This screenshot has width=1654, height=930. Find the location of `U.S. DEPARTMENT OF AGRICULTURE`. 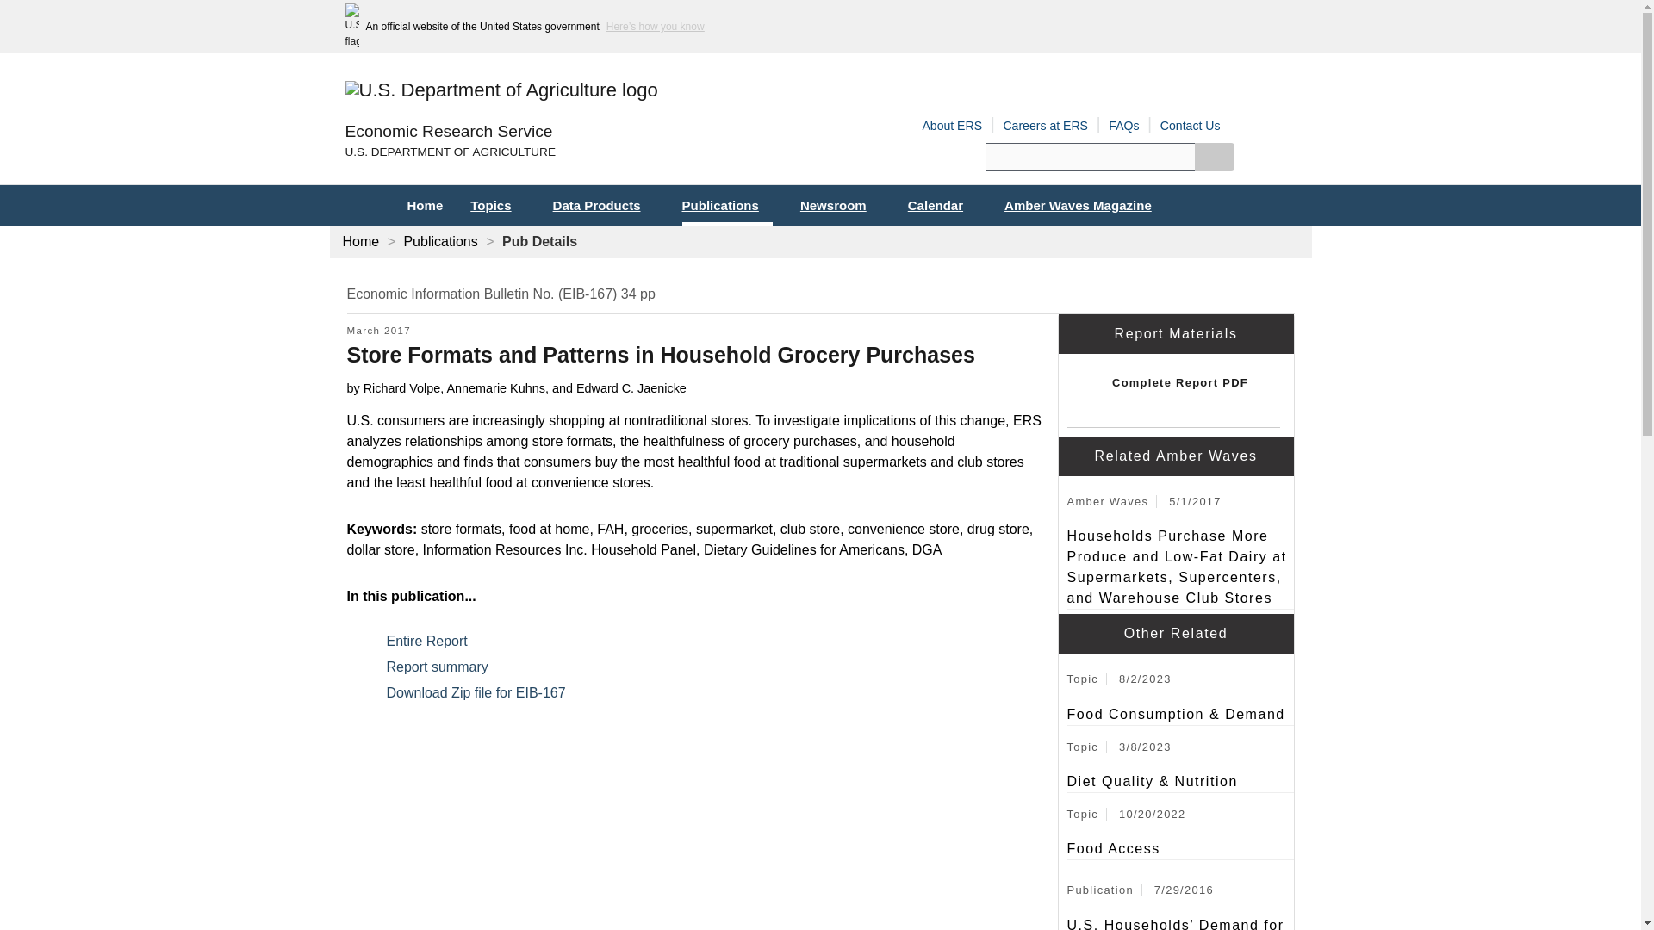

U.S. DEPARTMENT OF AGRICULTURE is located at coordinates (582, 152).